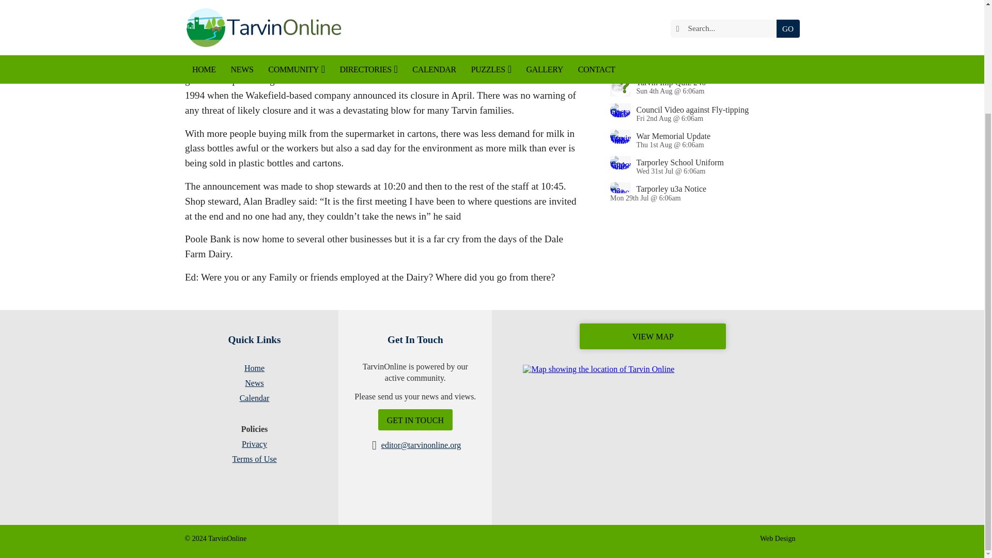 The image size is (992, 558). What do you see at coordinates (280, 538) in the screenshot?
I see `Visit our X Feed` at bounding box center [280, 538].